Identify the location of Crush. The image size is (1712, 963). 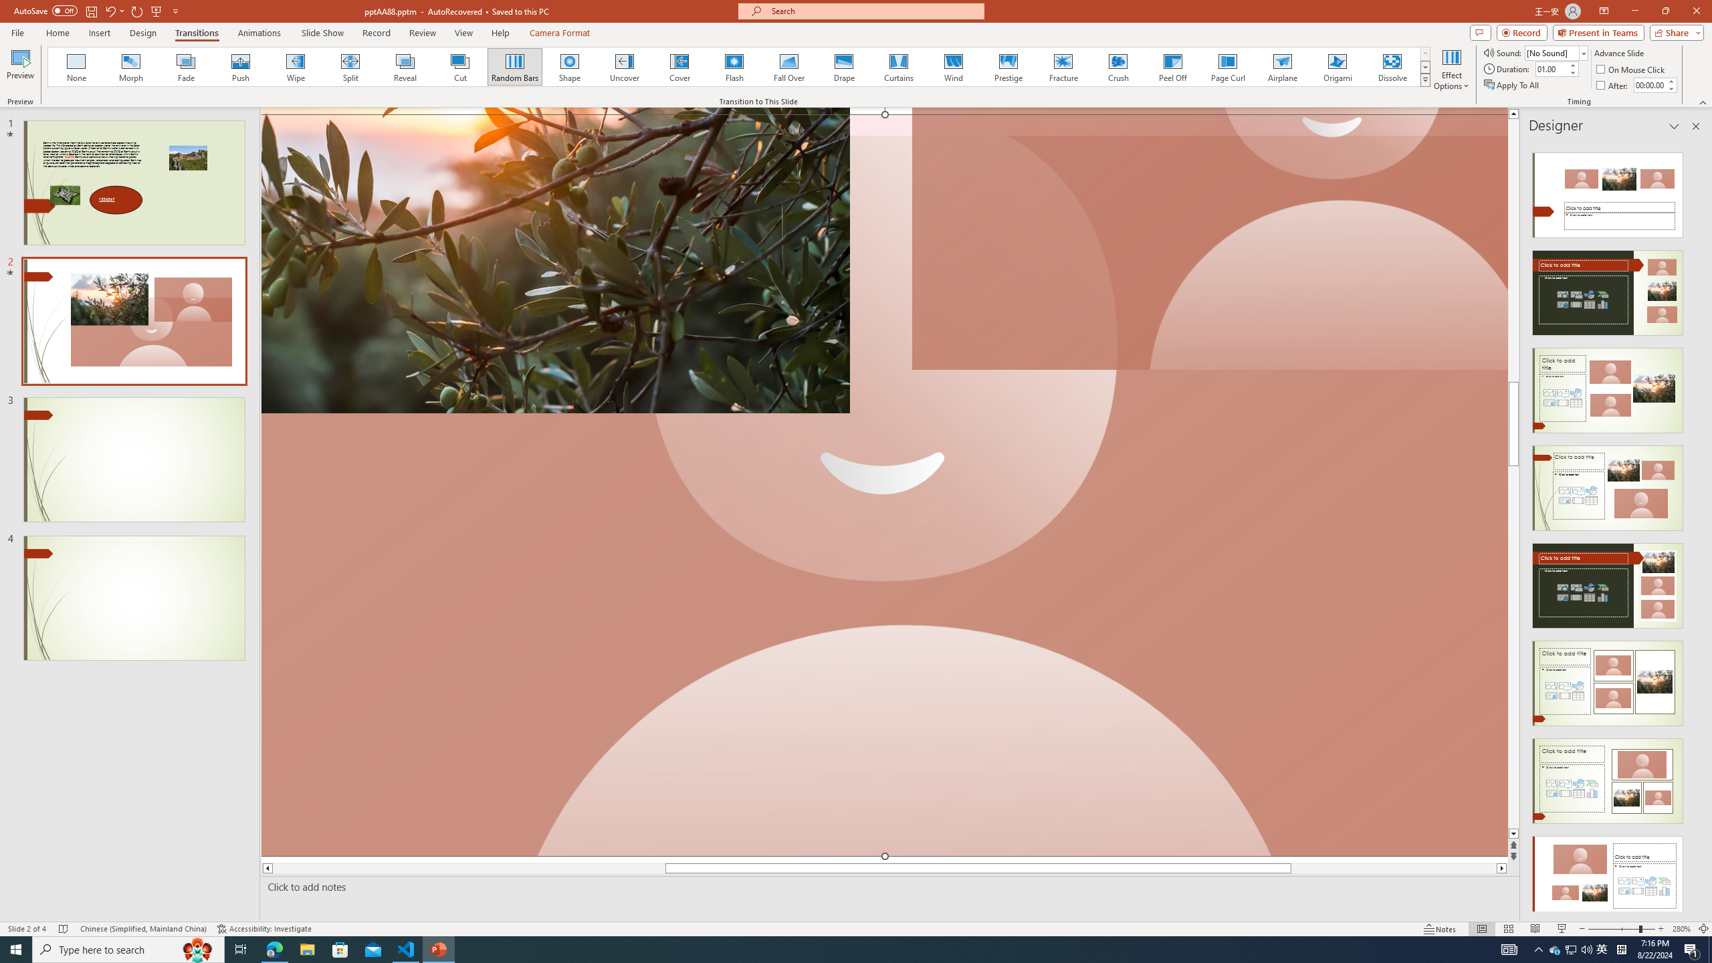
(1117, 67).